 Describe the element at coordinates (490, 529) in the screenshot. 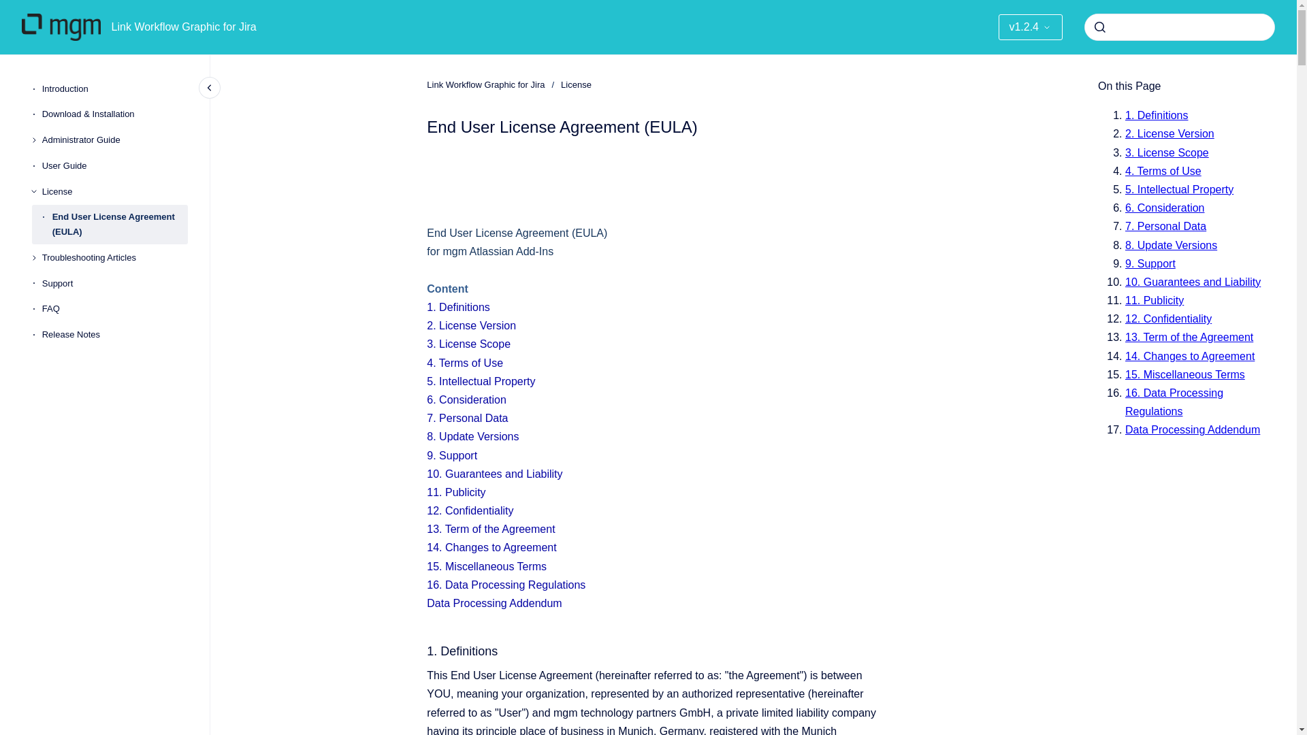

I see `13. Term of the Agreement` at that location.